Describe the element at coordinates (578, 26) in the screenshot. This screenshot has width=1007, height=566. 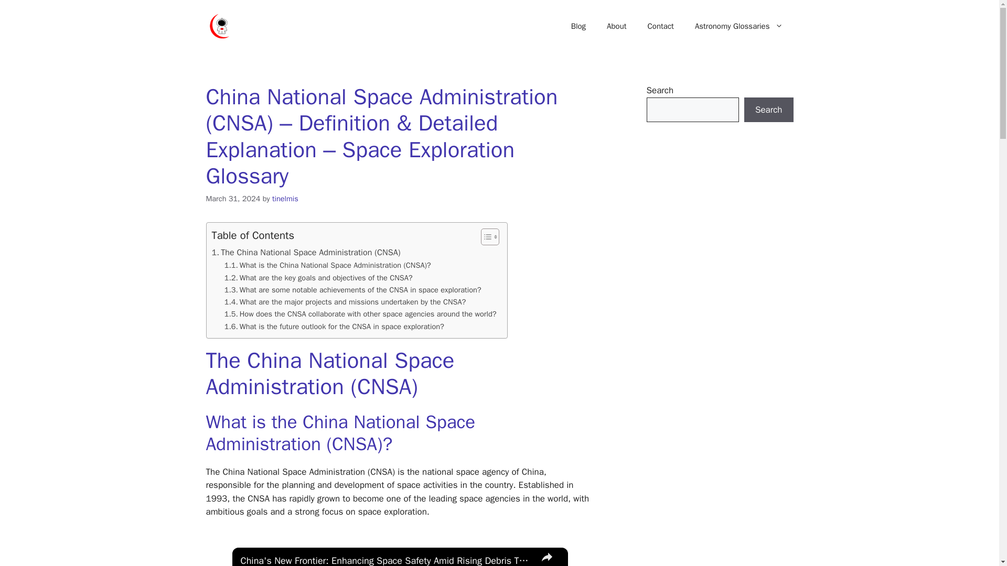
I see `Blog` at that location.